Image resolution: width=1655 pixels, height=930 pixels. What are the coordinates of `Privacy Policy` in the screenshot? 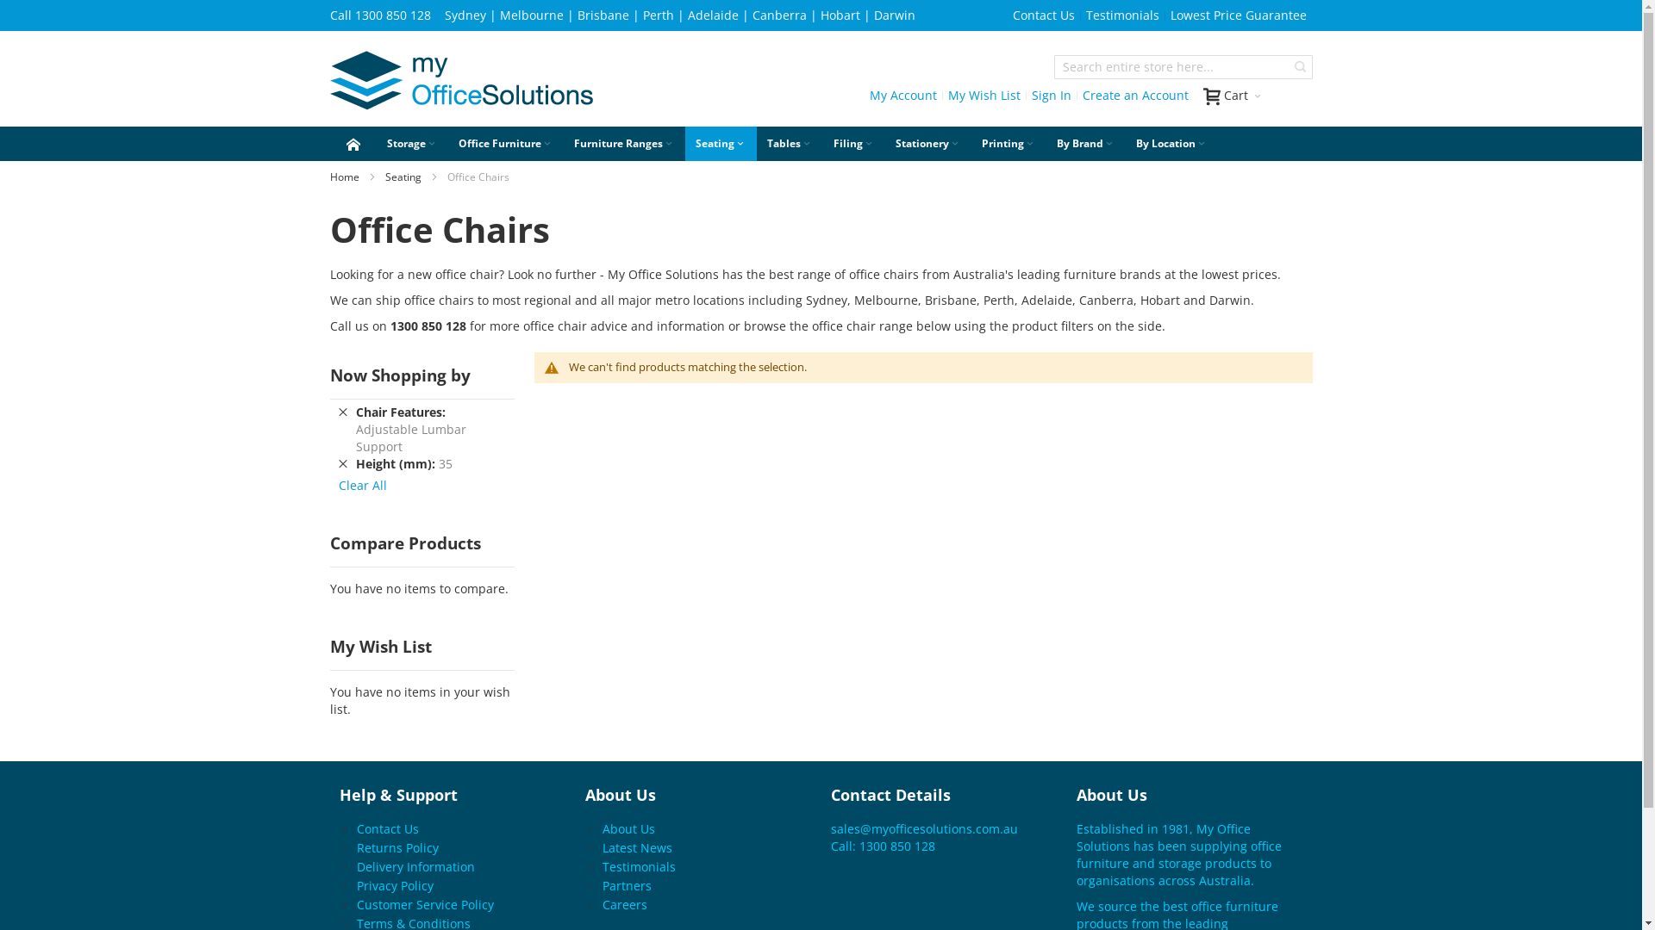 It's located at (395, 884).